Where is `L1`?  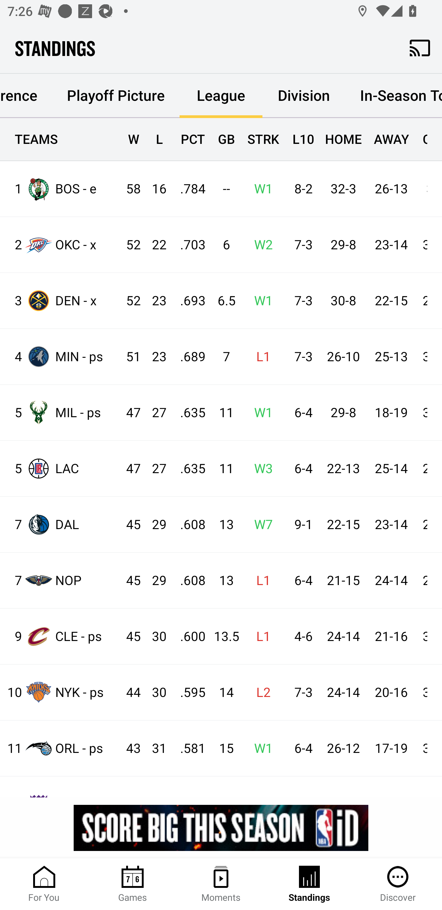
L1 is located at coordinates (260, 580).